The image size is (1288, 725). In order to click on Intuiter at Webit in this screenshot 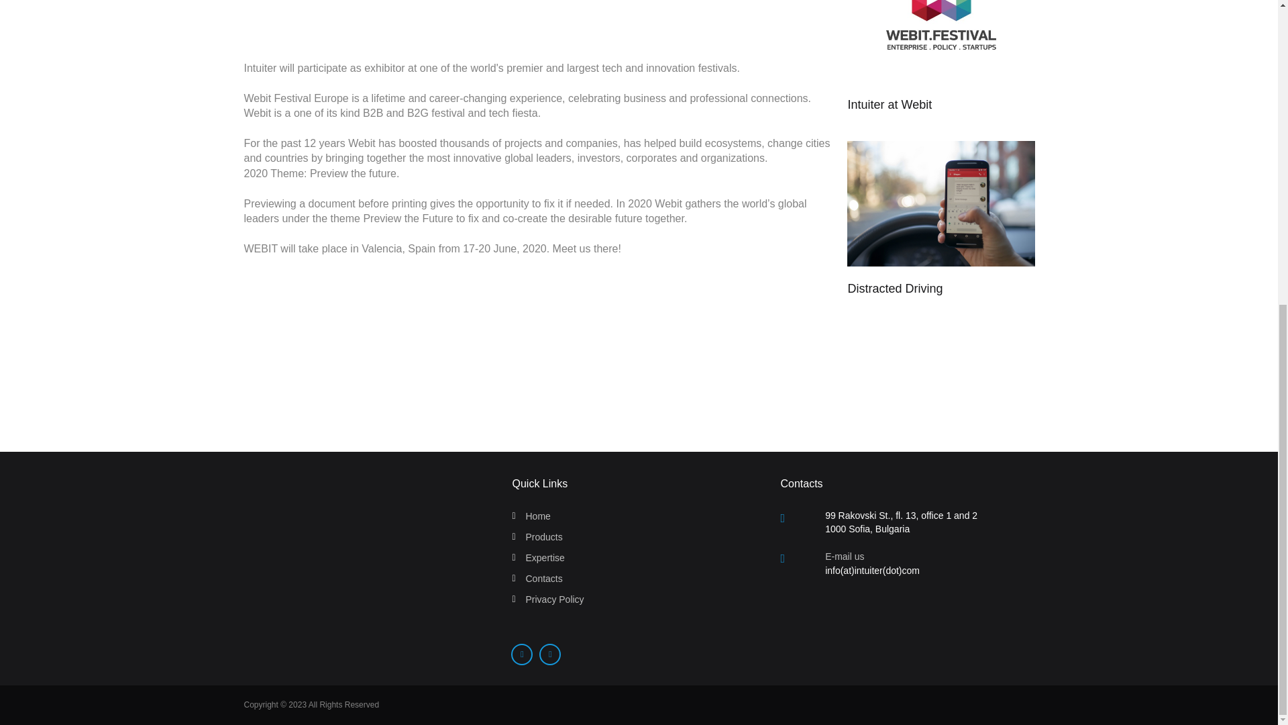, I will do `click(890, 105)`.